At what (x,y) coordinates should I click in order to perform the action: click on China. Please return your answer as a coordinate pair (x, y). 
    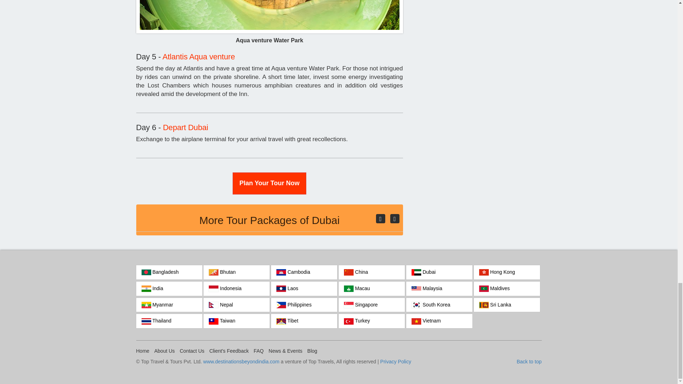
    Looking at the image, I should click on (372, 272).